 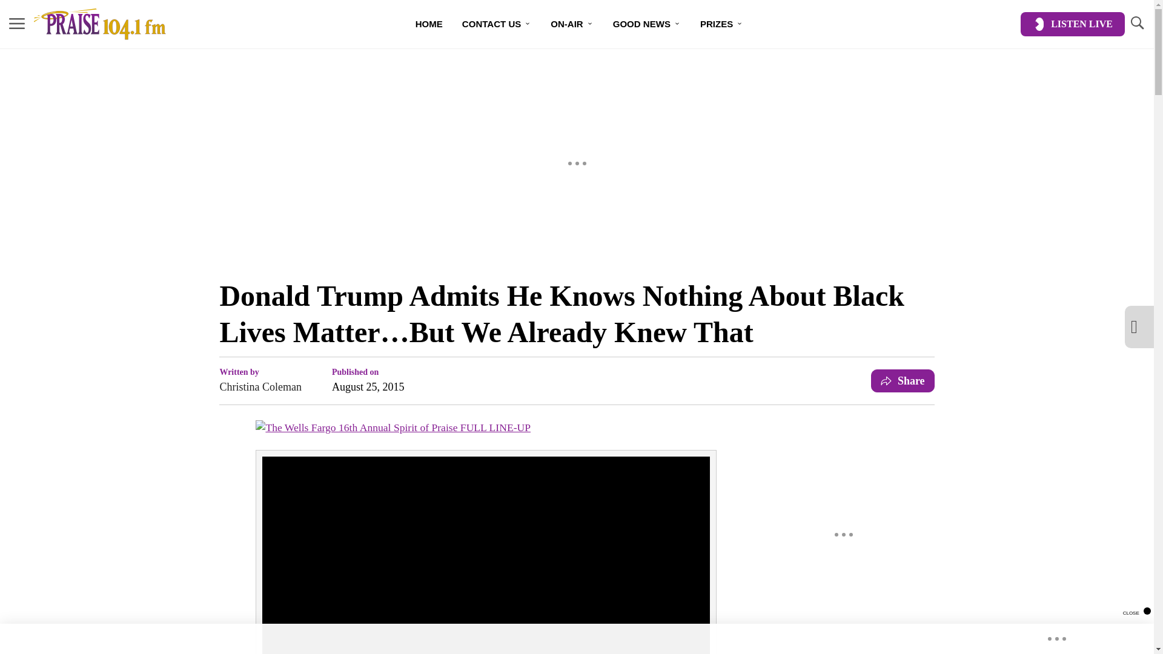 What do you see at coordinates (571, 24) in the screenshot?
I see `ON-AIR` at bounding box center [571, 24].